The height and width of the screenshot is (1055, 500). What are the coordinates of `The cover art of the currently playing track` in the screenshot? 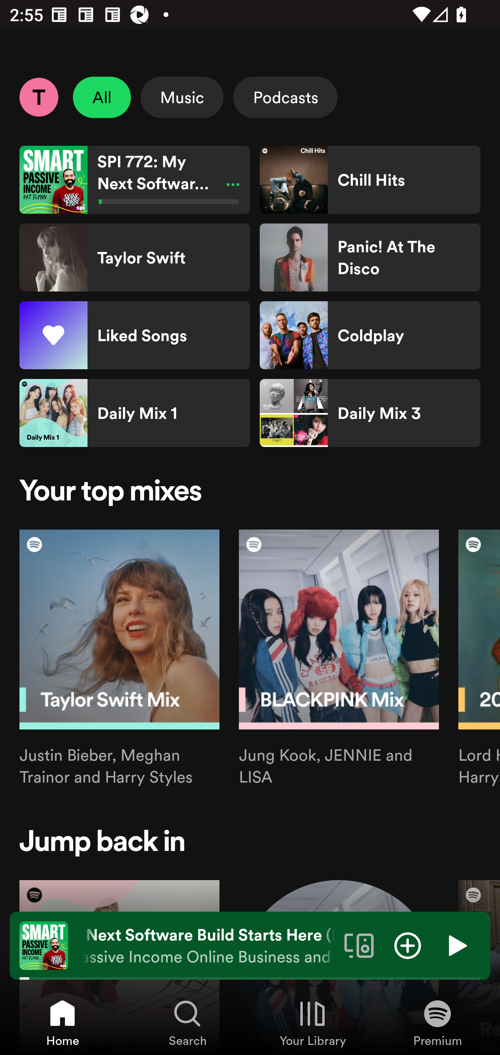 It's located at (44, 945).